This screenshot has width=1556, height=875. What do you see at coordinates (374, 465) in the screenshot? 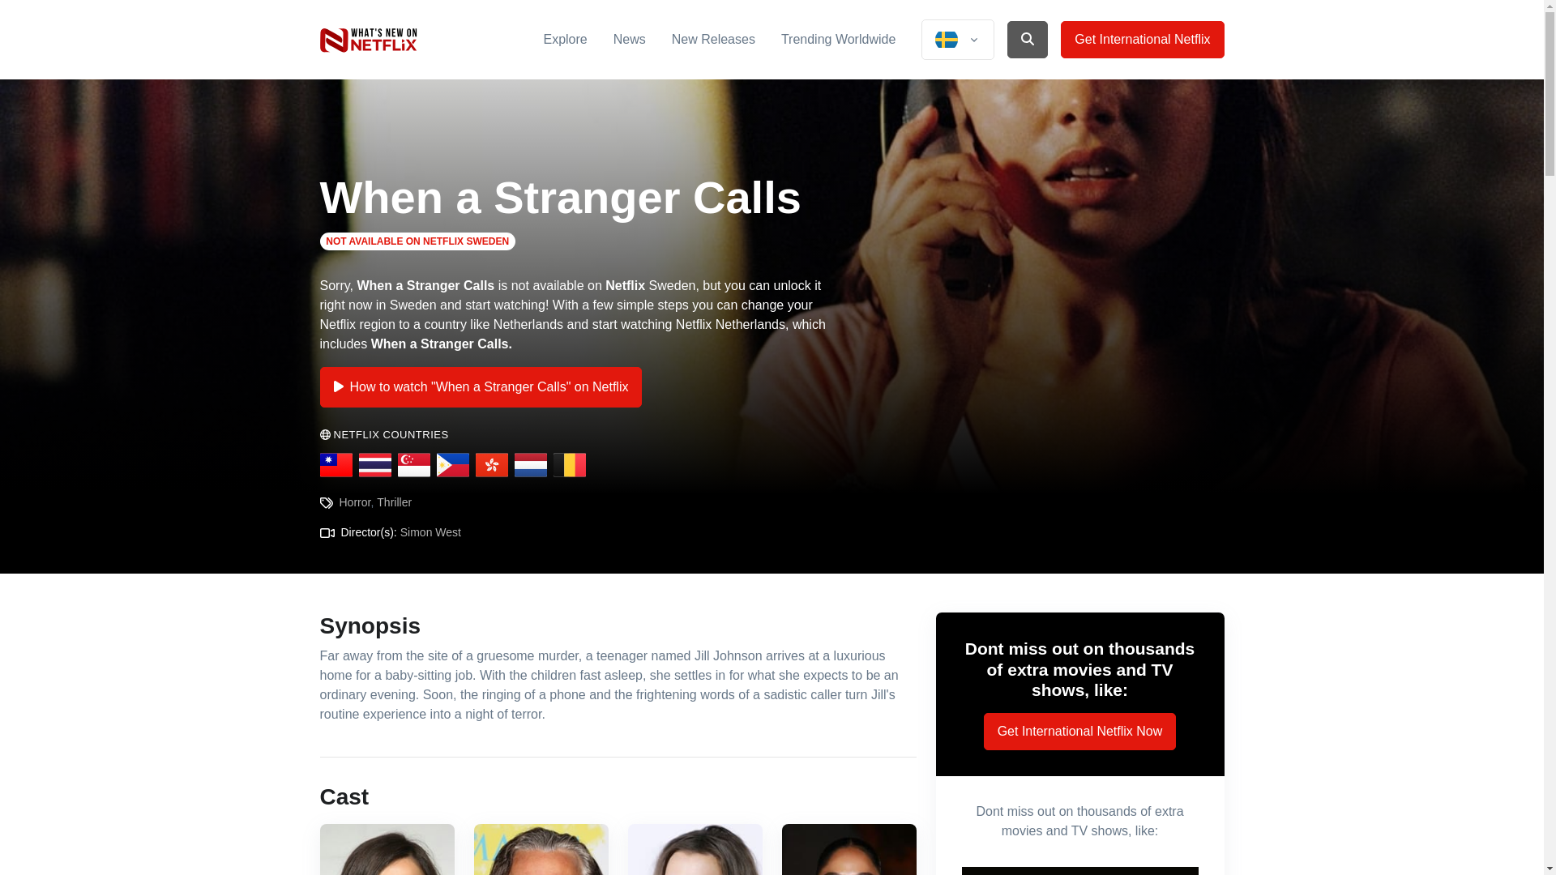
I see `Thailand` at bounding box center [374, 465].